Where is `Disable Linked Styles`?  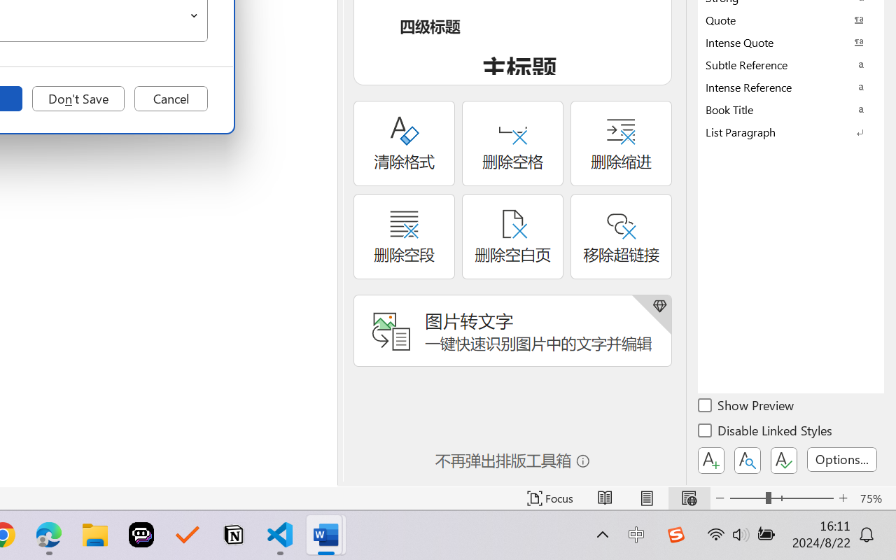
Disable Linked Styles is located at coordinates (766, 433).